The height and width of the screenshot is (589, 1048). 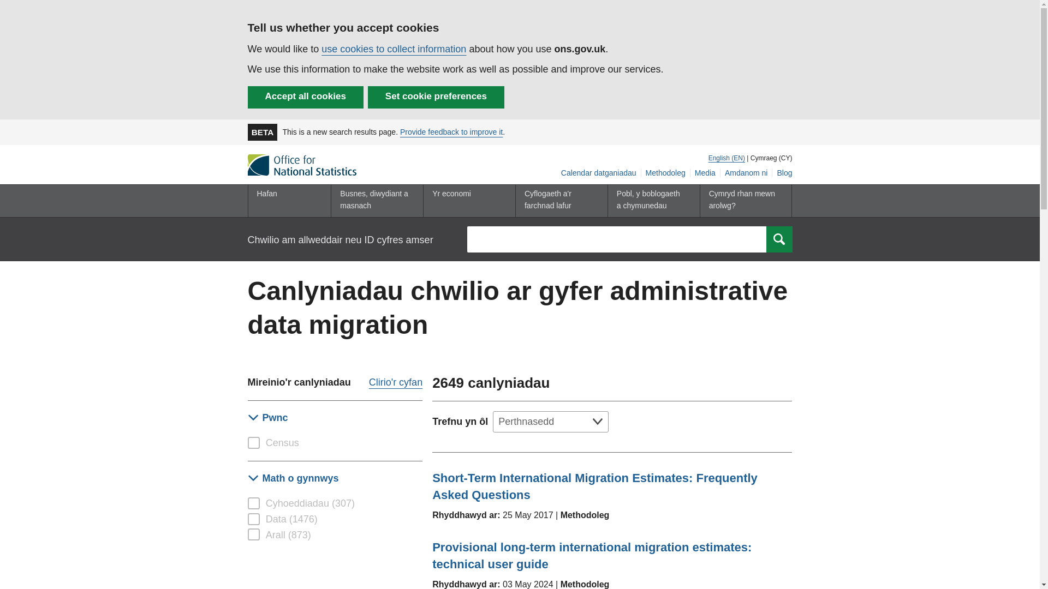 I want to click on Media, so click(x=705, y=172).